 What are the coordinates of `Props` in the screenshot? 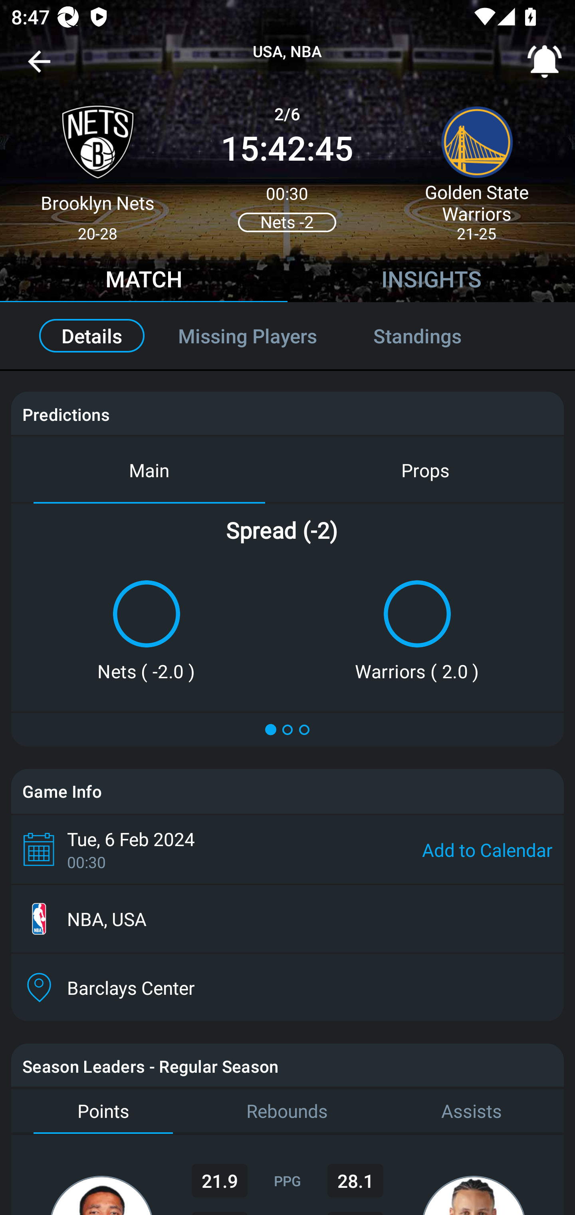 It's located at (426, 469).